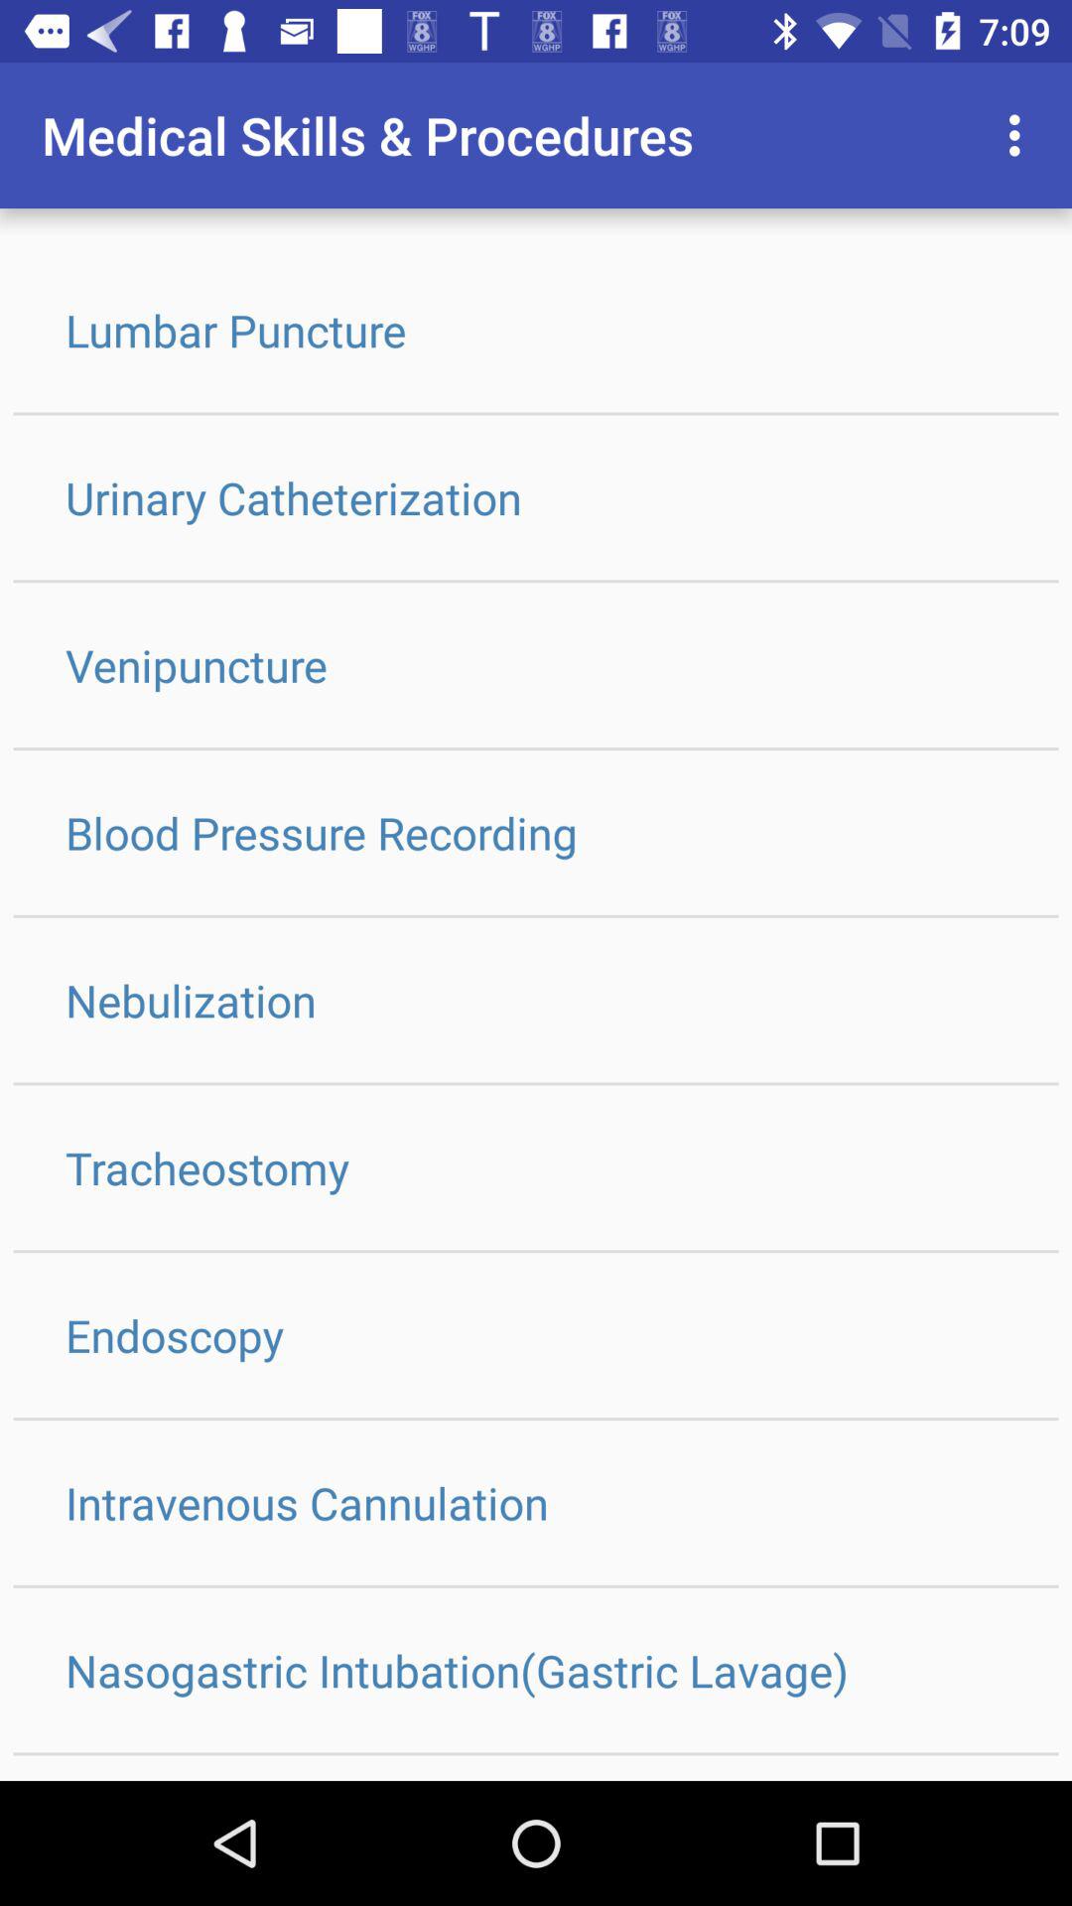 The image size is (1072, 1906). What do you see at coordinates (536, 1334) in the screenshot?
I see `turn off the item above the intravenous cannulation` at bounding box center [536, 1334].